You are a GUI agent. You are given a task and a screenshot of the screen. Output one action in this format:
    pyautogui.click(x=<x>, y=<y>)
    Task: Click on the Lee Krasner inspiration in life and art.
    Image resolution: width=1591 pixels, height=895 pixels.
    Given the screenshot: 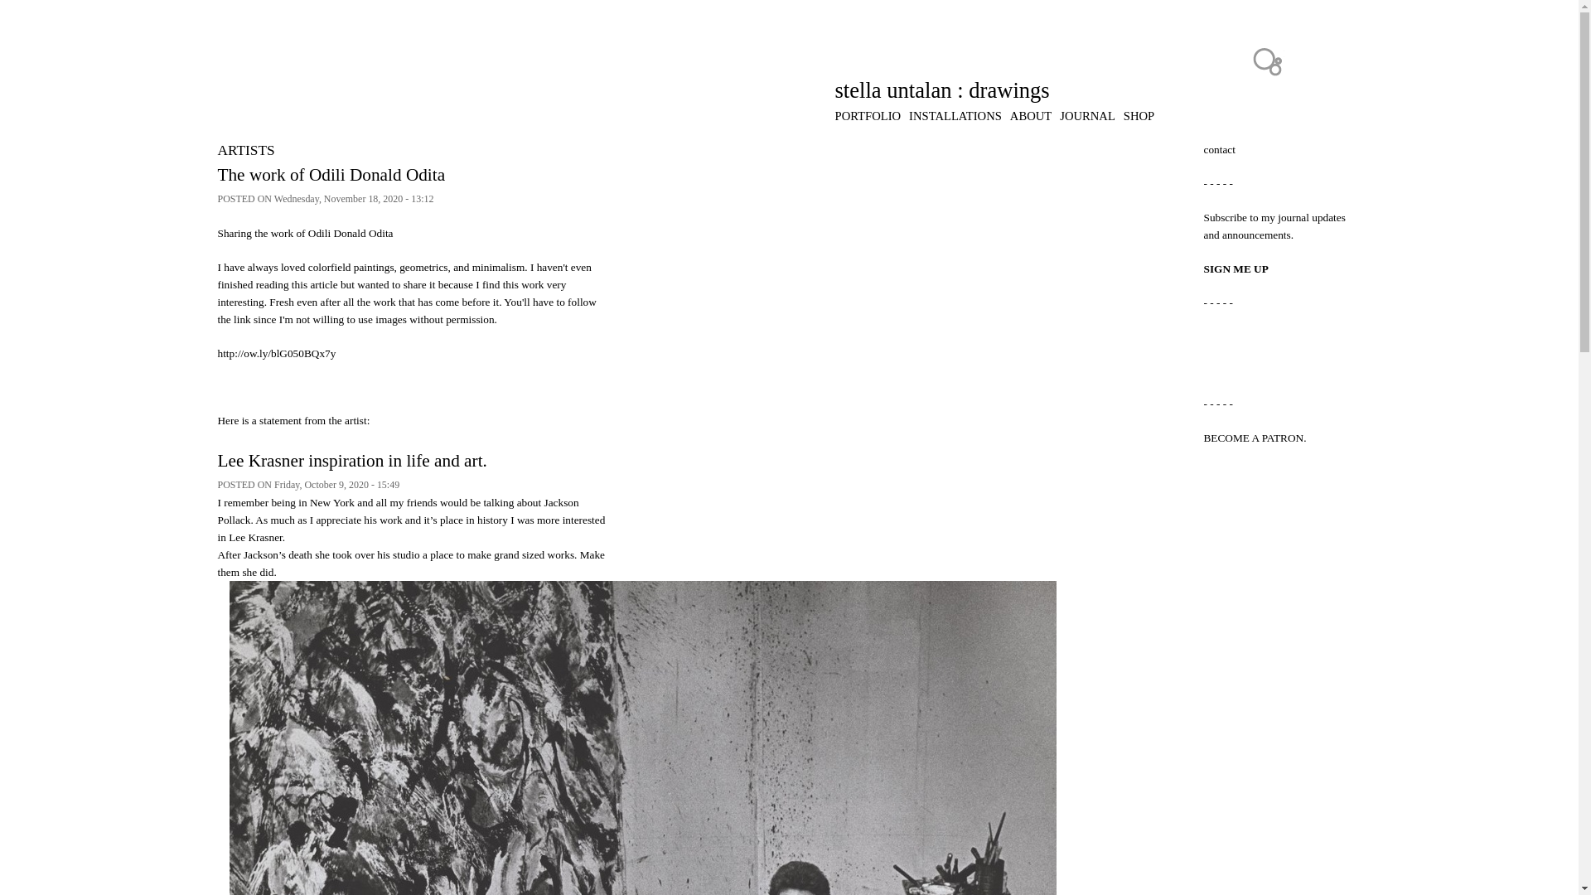 What is the action you would take?
    pyautogui.click(x=351, y=461)
    